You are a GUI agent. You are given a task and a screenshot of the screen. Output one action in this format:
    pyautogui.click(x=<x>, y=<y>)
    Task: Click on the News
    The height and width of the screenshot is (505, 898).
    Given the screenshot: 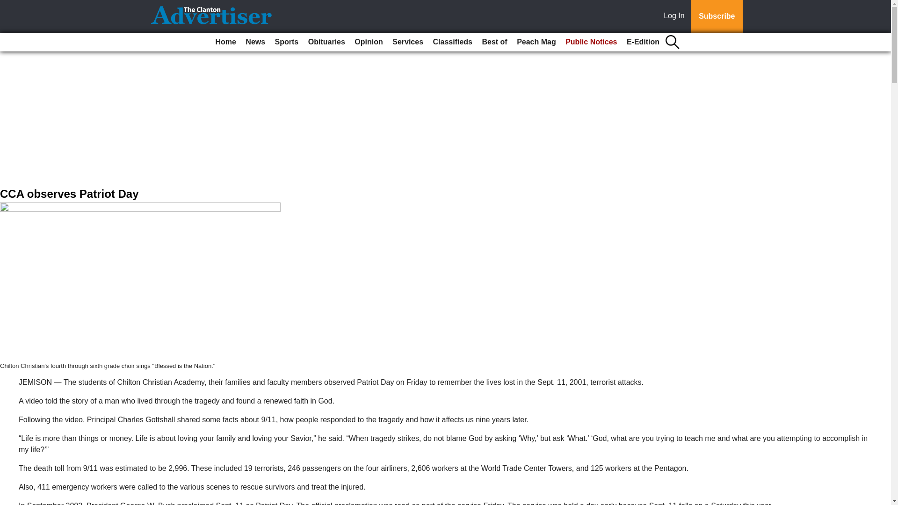 What is the action you would take?
    pyautogui.click(x=255, y=42)
    